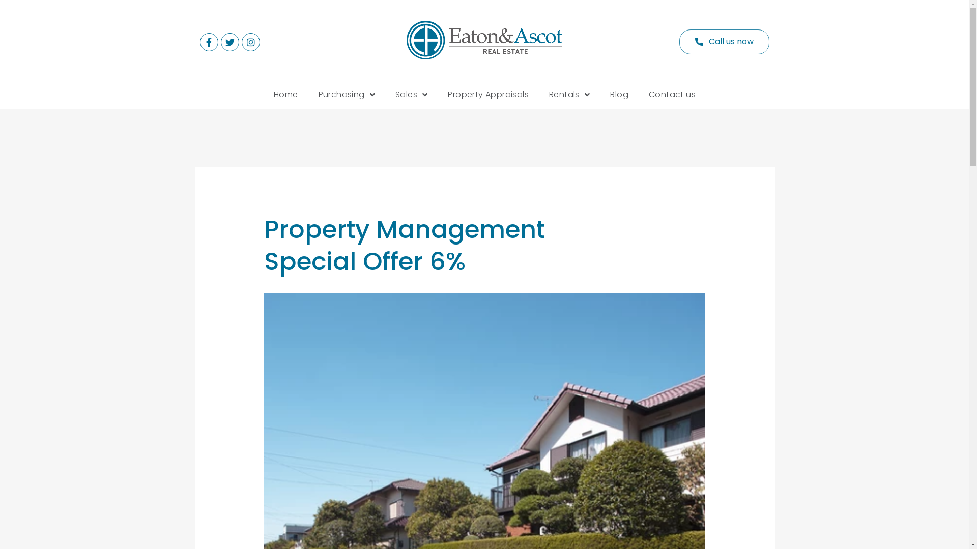 The width and height of the screenshot is (977, 549). Describe the element at coordinates (672, 95) in the screenshot. I see `Contact us` at that location.